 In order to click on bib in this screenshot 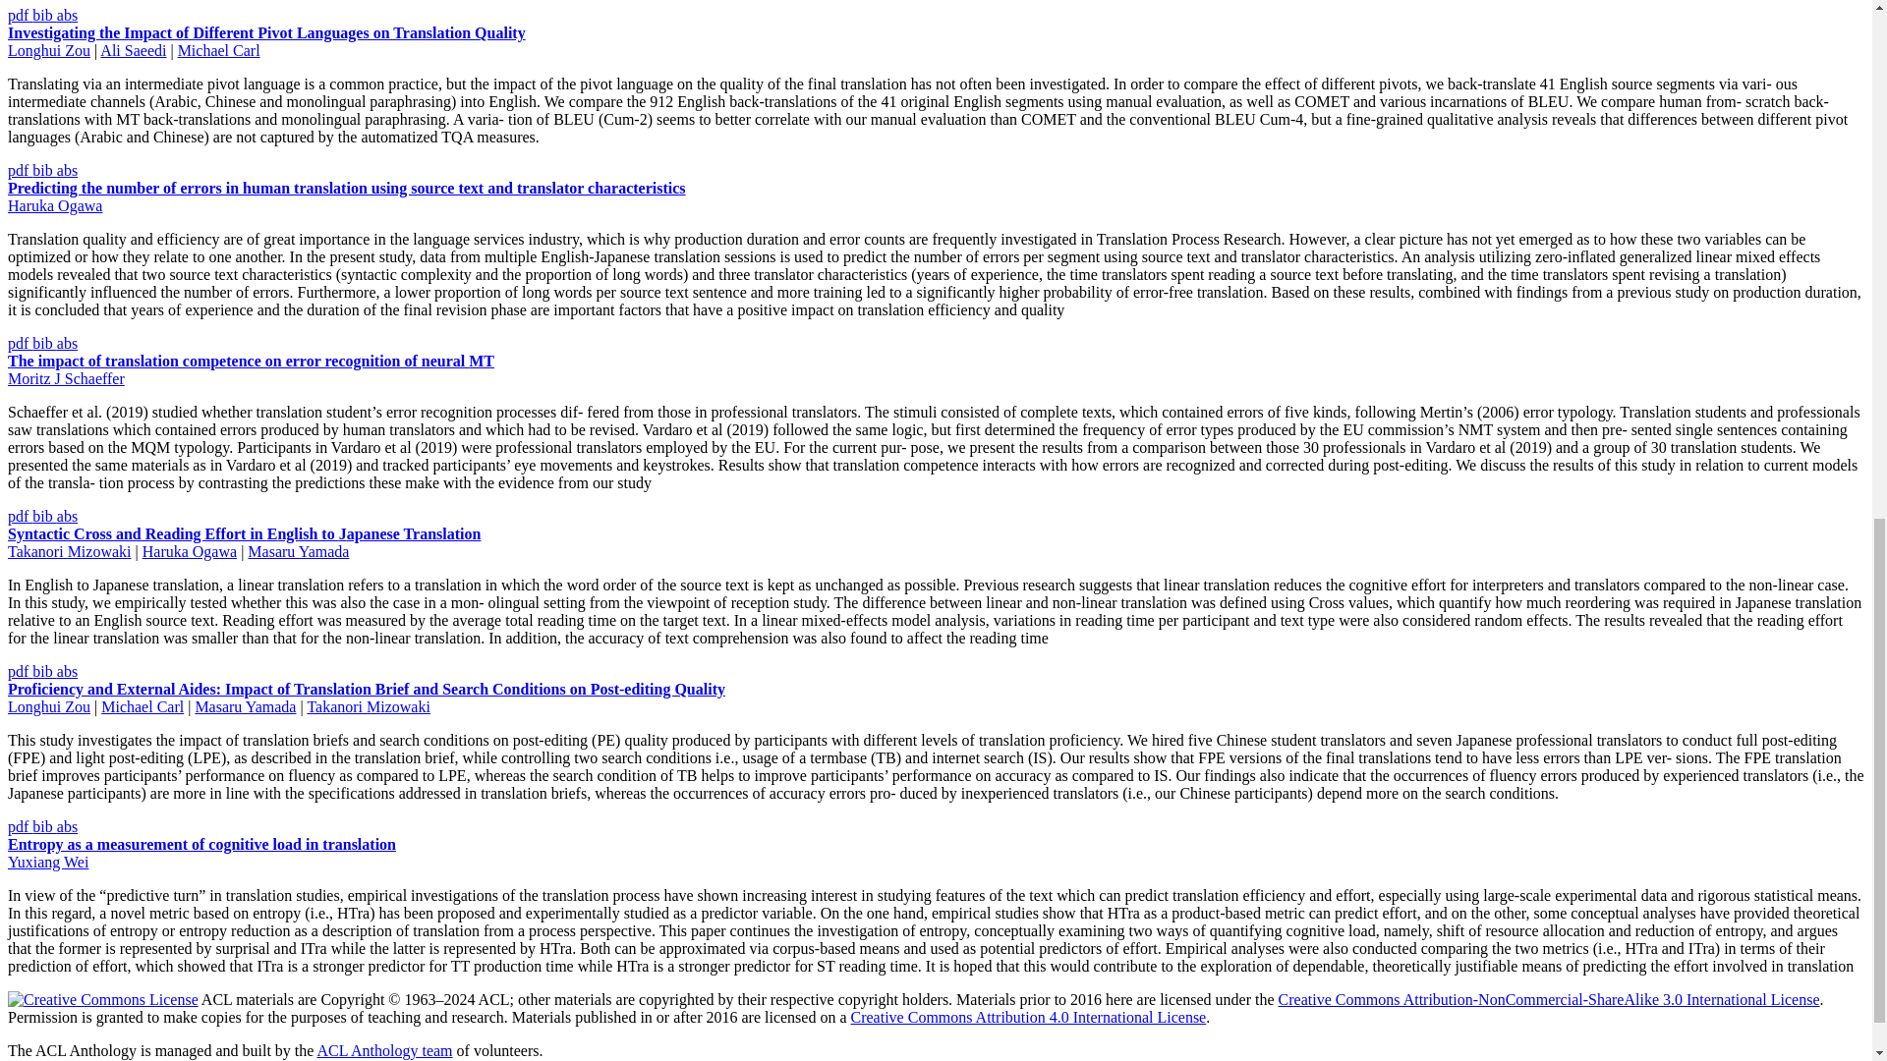, I will do `click(43, 14)`.